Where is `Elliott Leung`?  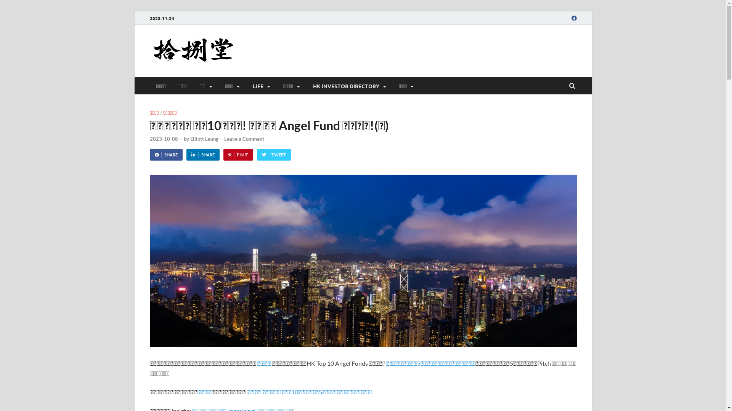
Elliott Leung is located at coordinates (204, 139).